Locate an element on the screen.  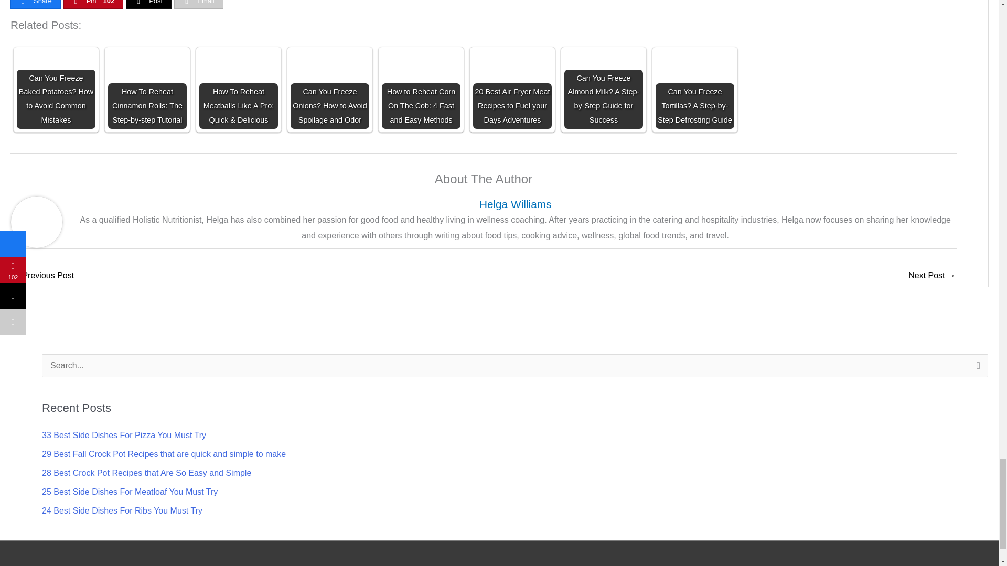
Helga Williams is located at coordinates (515, 204).